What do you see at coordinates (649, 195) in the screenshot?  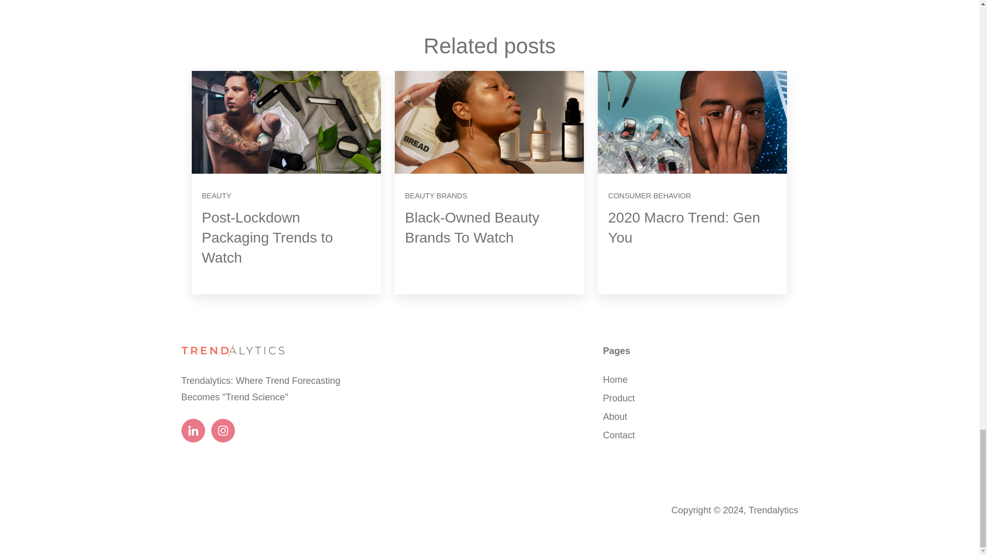 I see `CONSUMER BEHAVIOR` at bounding box center [649, 195].